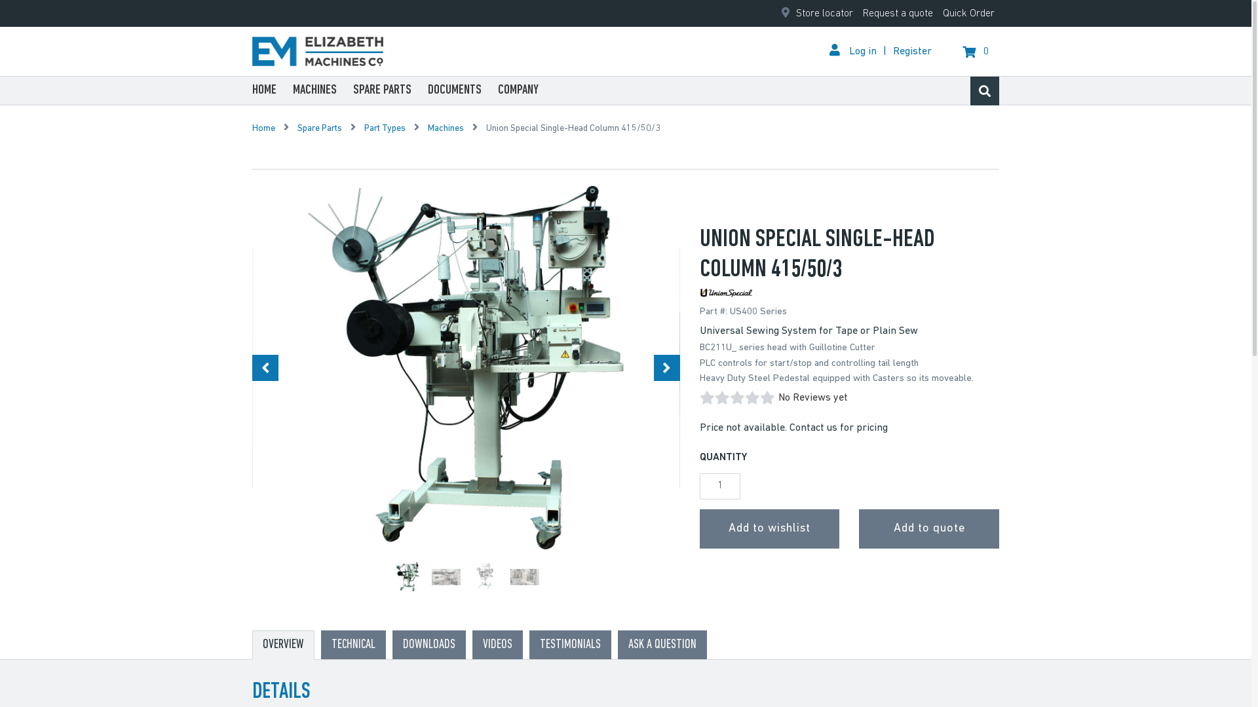 The height and width of the screenshot is (707, 1258). Describe the element at coordinates (968, 14) in the screenshot. I see `Quick Order` at that location.